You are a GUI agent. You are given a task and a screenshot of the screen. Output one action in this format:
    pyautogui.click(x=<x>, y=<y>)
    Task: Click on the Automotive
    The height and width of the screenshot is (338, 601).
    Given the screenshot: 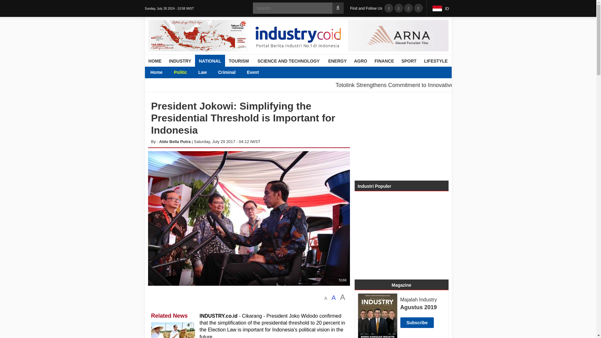 What is the action you would take?
    pyautogui.click(x=186, y=72)
    